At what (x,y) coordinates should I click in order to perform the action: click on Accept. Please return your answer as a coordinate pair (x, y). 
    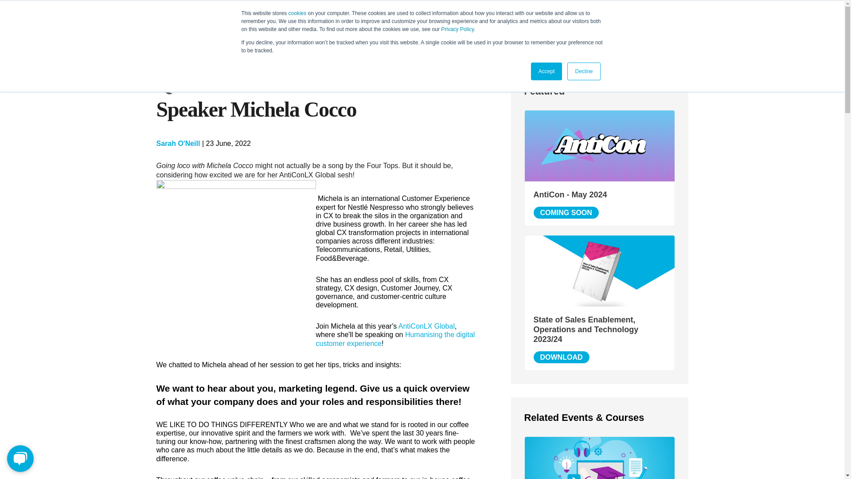
    Looking at the image, I should click on (547, 71).